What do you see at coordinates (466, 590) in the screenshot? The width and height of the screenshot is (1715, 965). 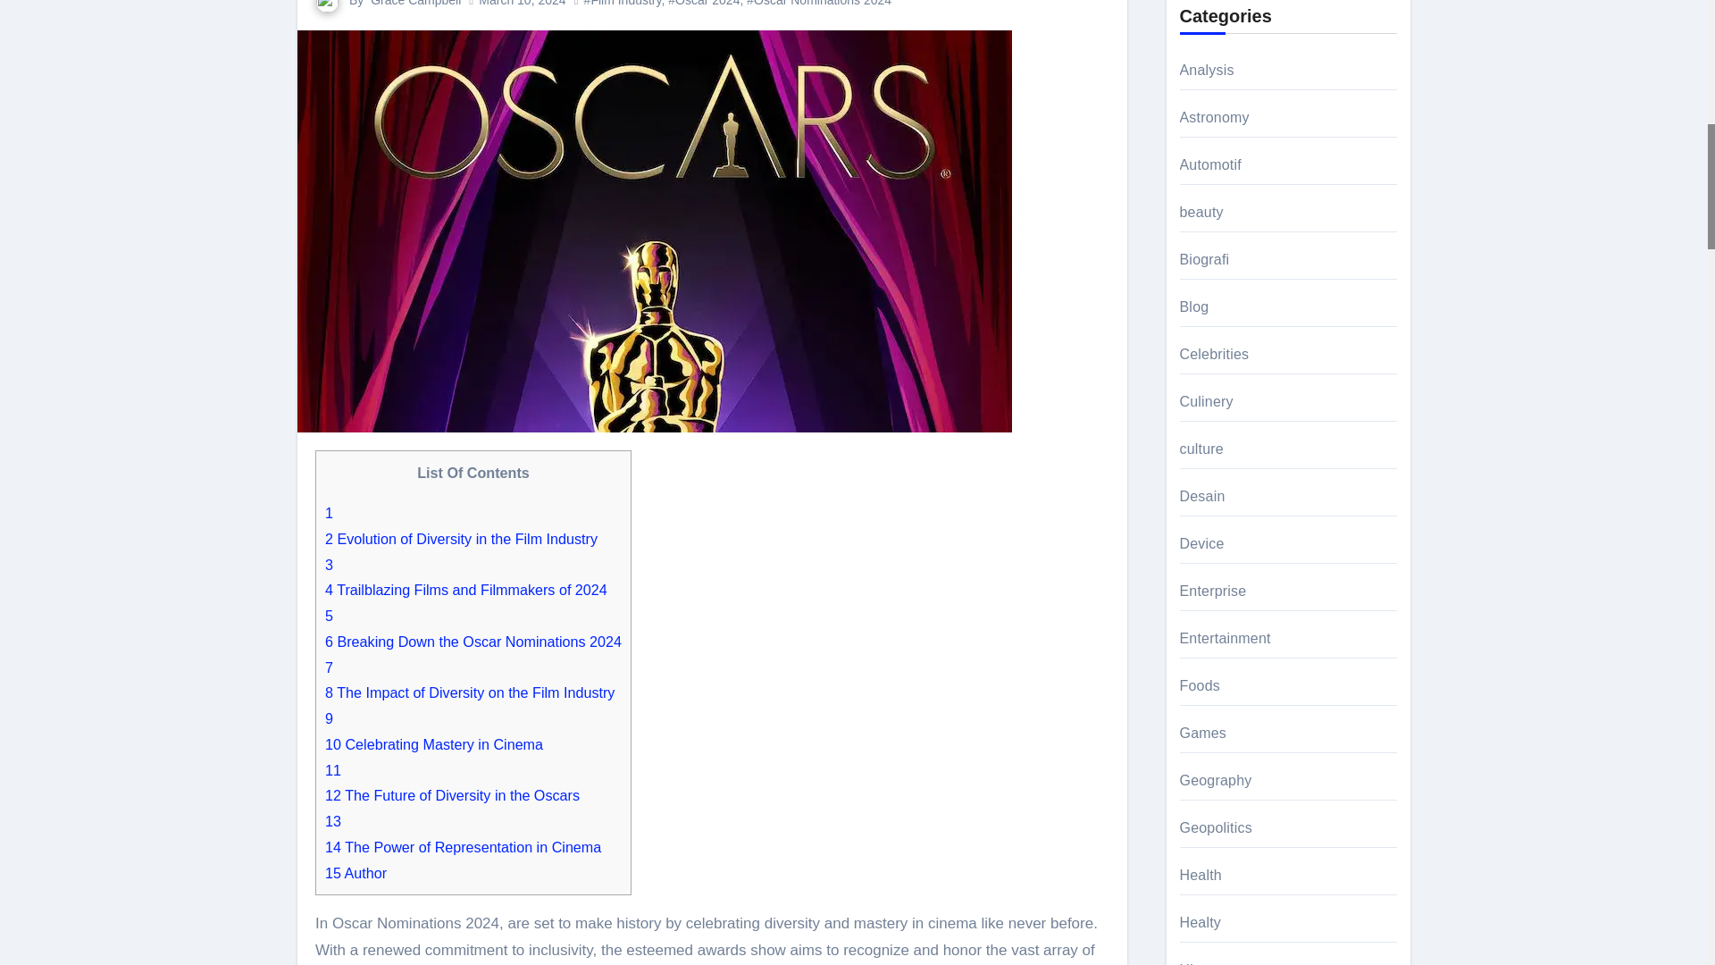 I see `4 Trailblazing Films and Filmmakers of 2024` at bounding box center [466, 590].